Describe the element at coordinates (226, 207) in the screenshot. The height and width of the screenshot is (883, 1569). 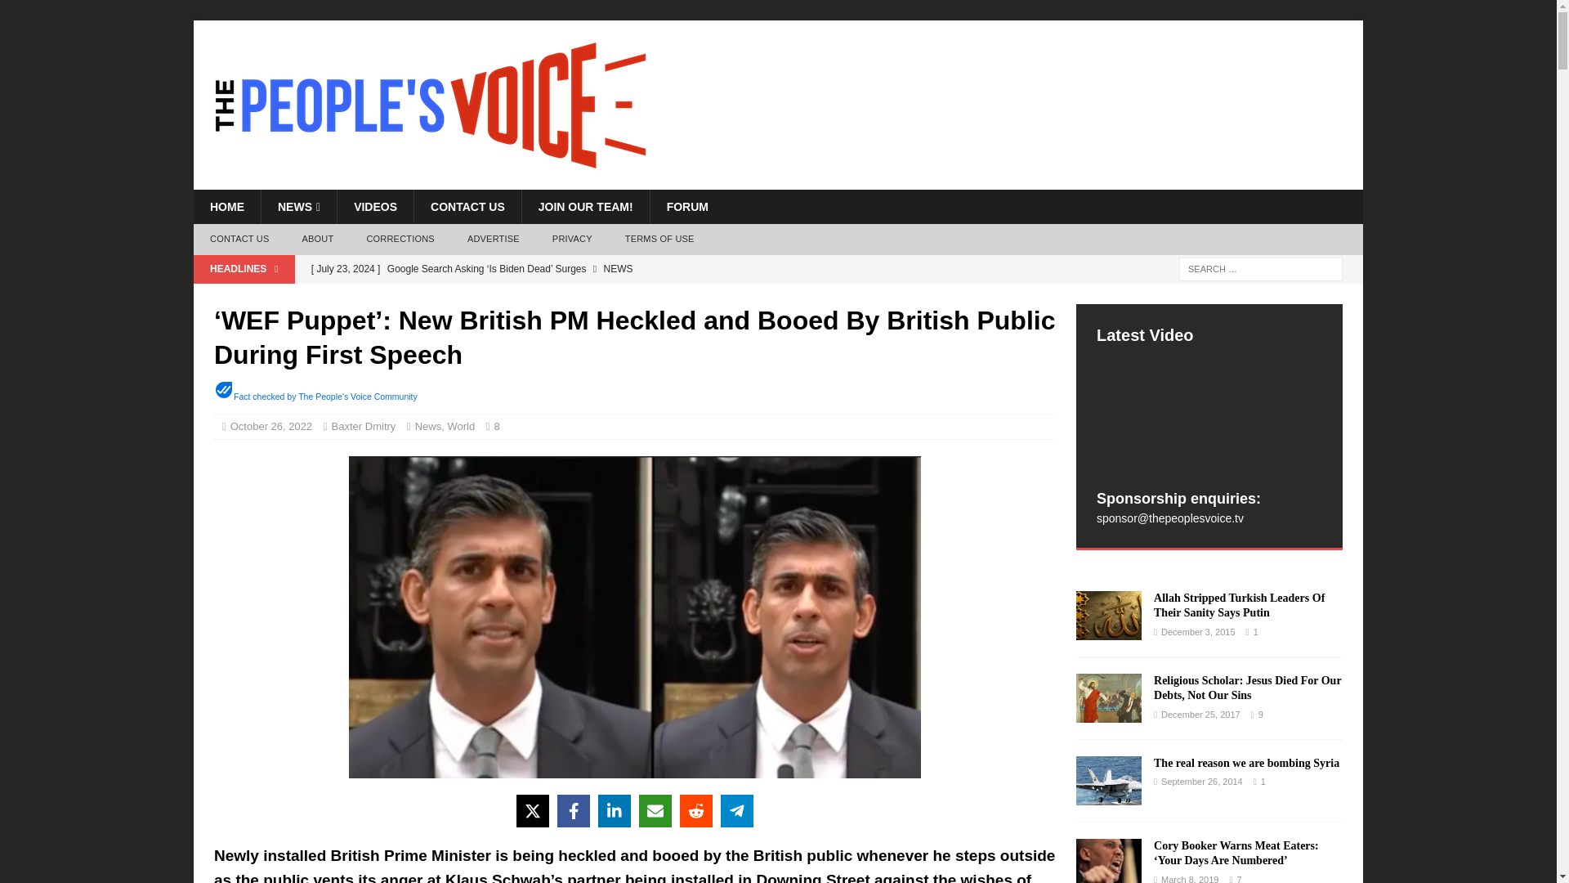
I see `HOME` at that location.